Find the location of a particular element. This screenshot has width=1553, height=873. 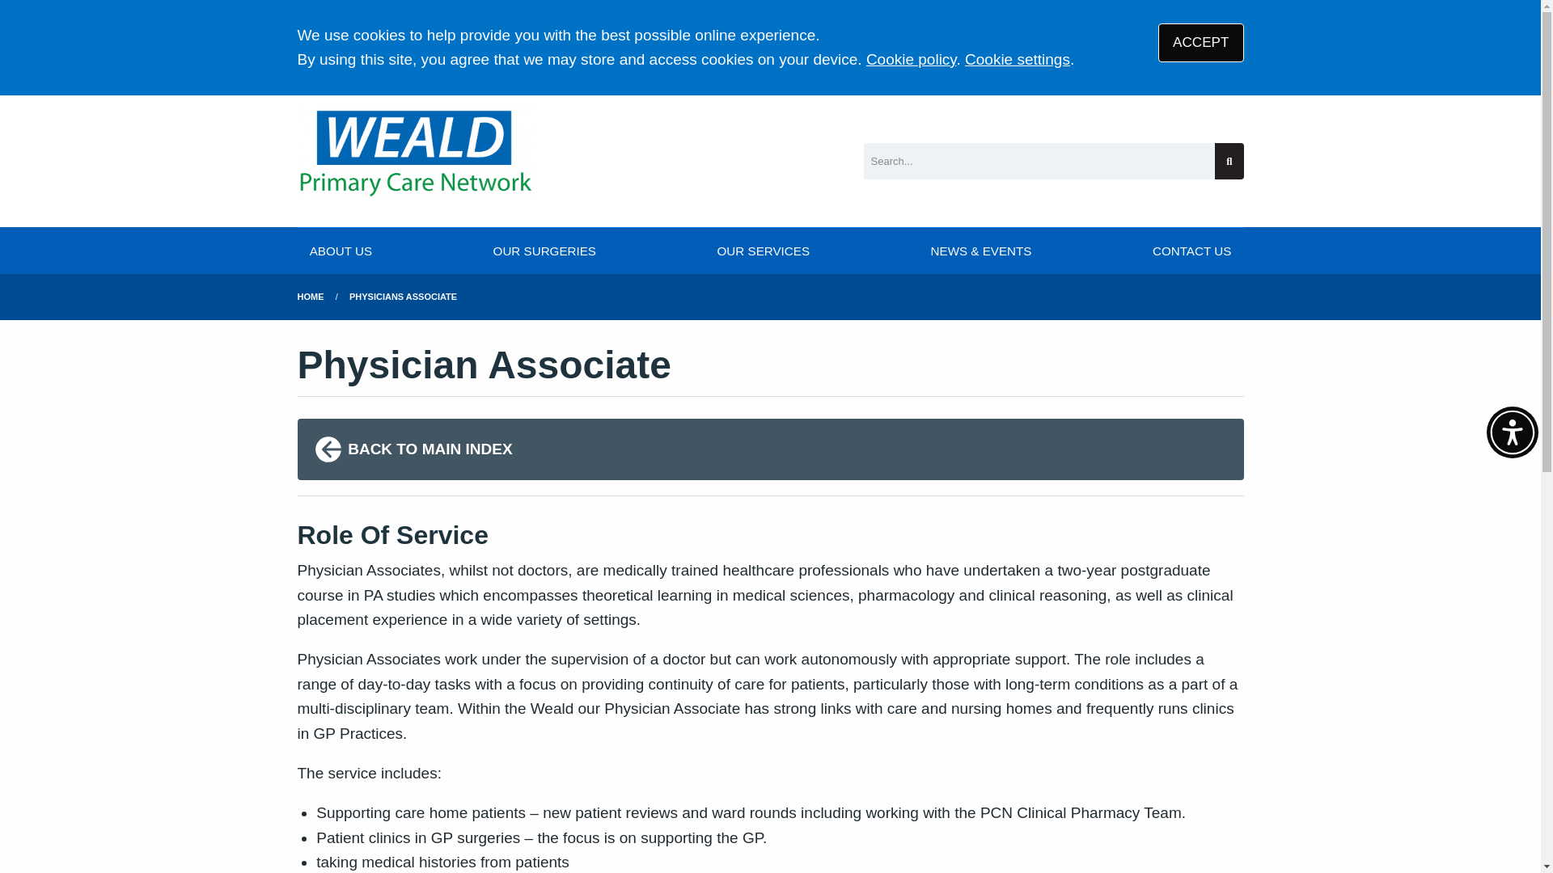

Cookie policy is located at coordinates (911, 59).